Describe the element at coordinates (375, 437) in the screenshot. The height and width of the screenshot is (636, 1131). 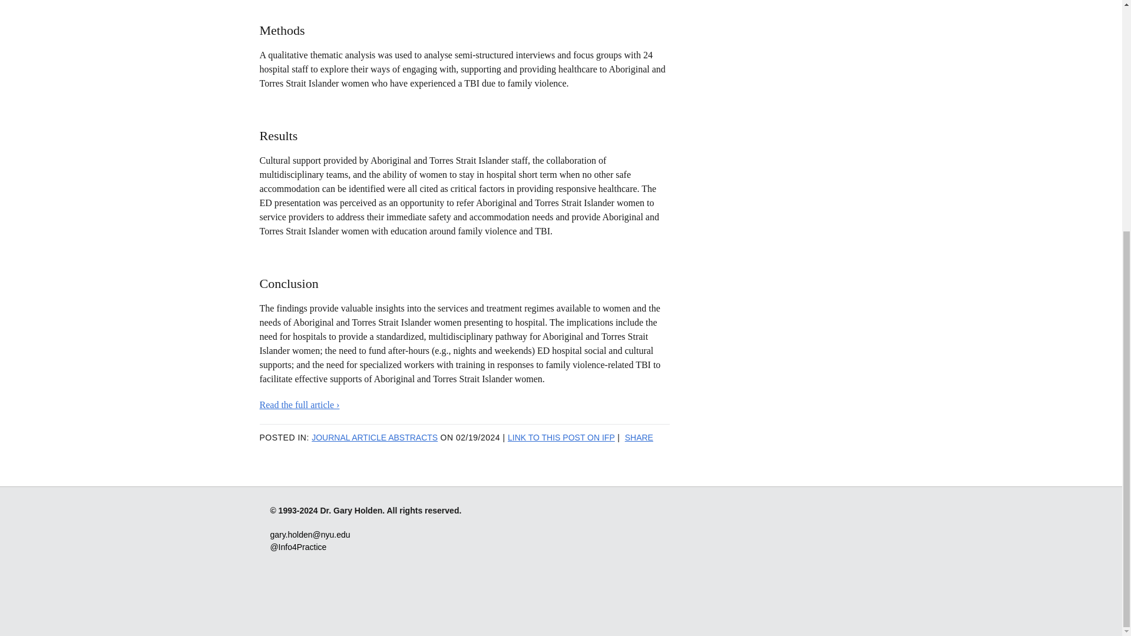
I see `JOURNAL ARTICLE ABSTRACTS` at that location.